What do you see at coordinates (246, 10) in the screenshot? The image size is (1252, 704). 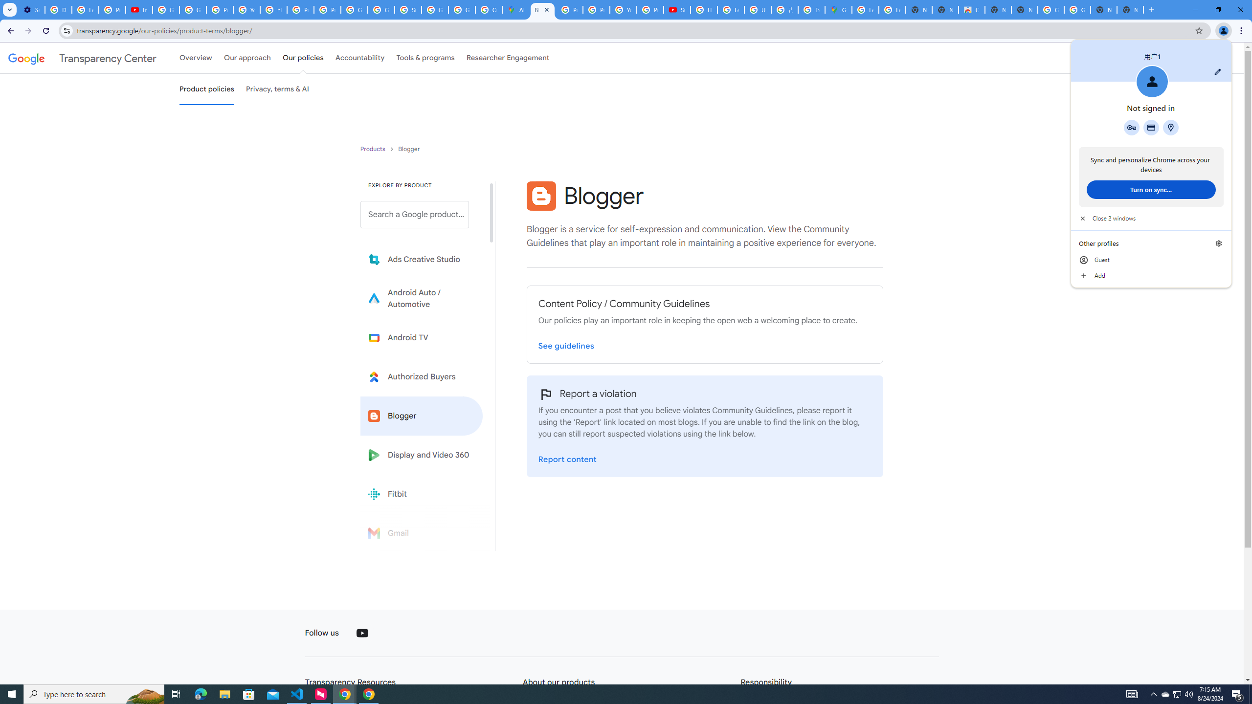 I see `YouTube` at bounding box center [246, 10].